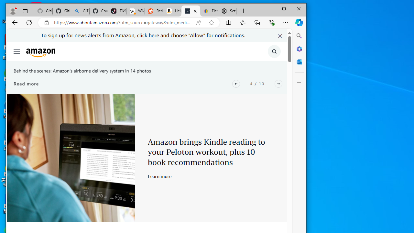 The height and width of the screenshot is (233, 414). What do you see at coordinates (123, 22) in the screenshot?
I see `Address and search bar` at bounding box center [123, 22].